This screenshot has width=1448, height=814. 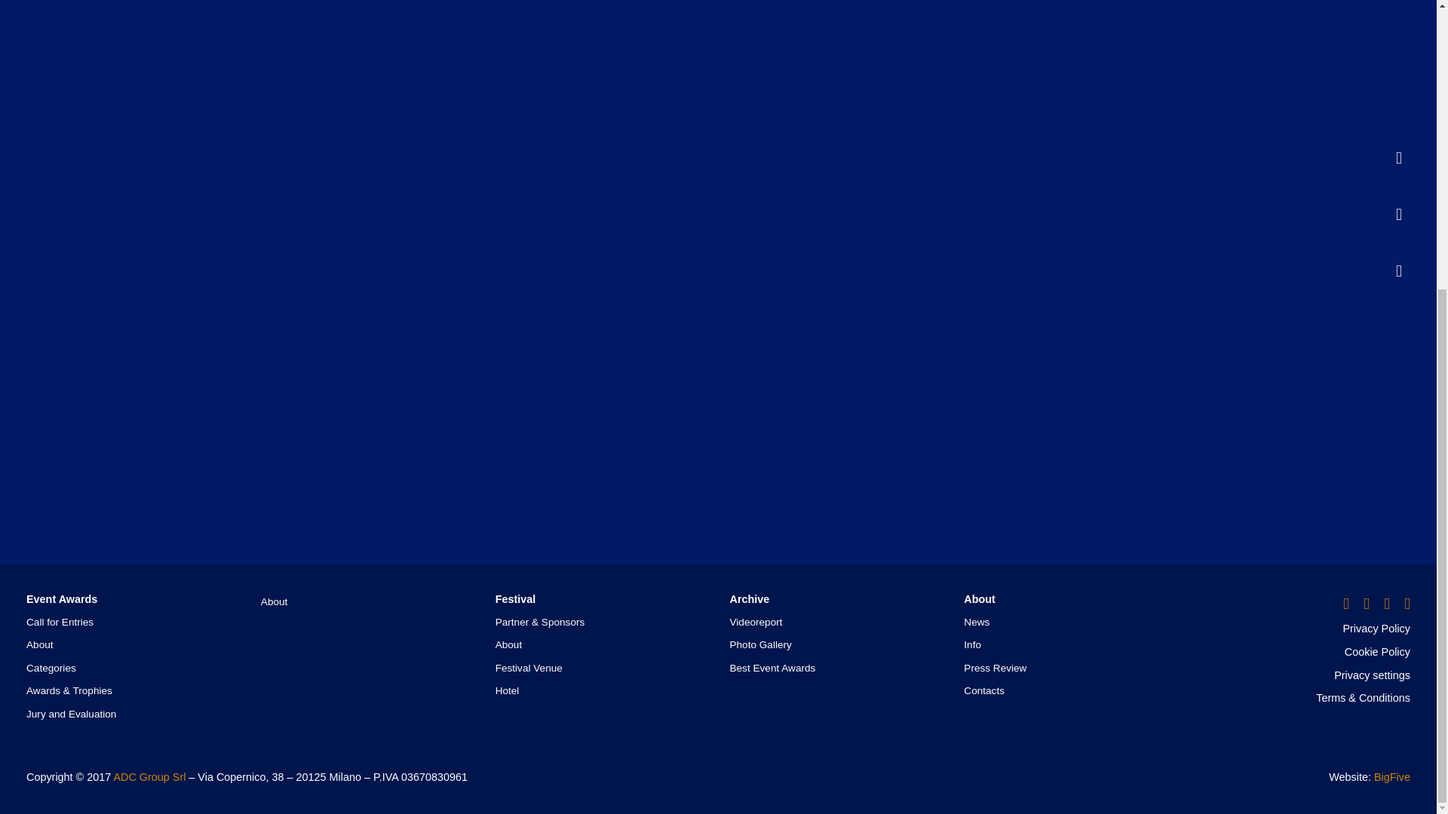 I want to click on Call for Entries, so click(x=60, y=621).